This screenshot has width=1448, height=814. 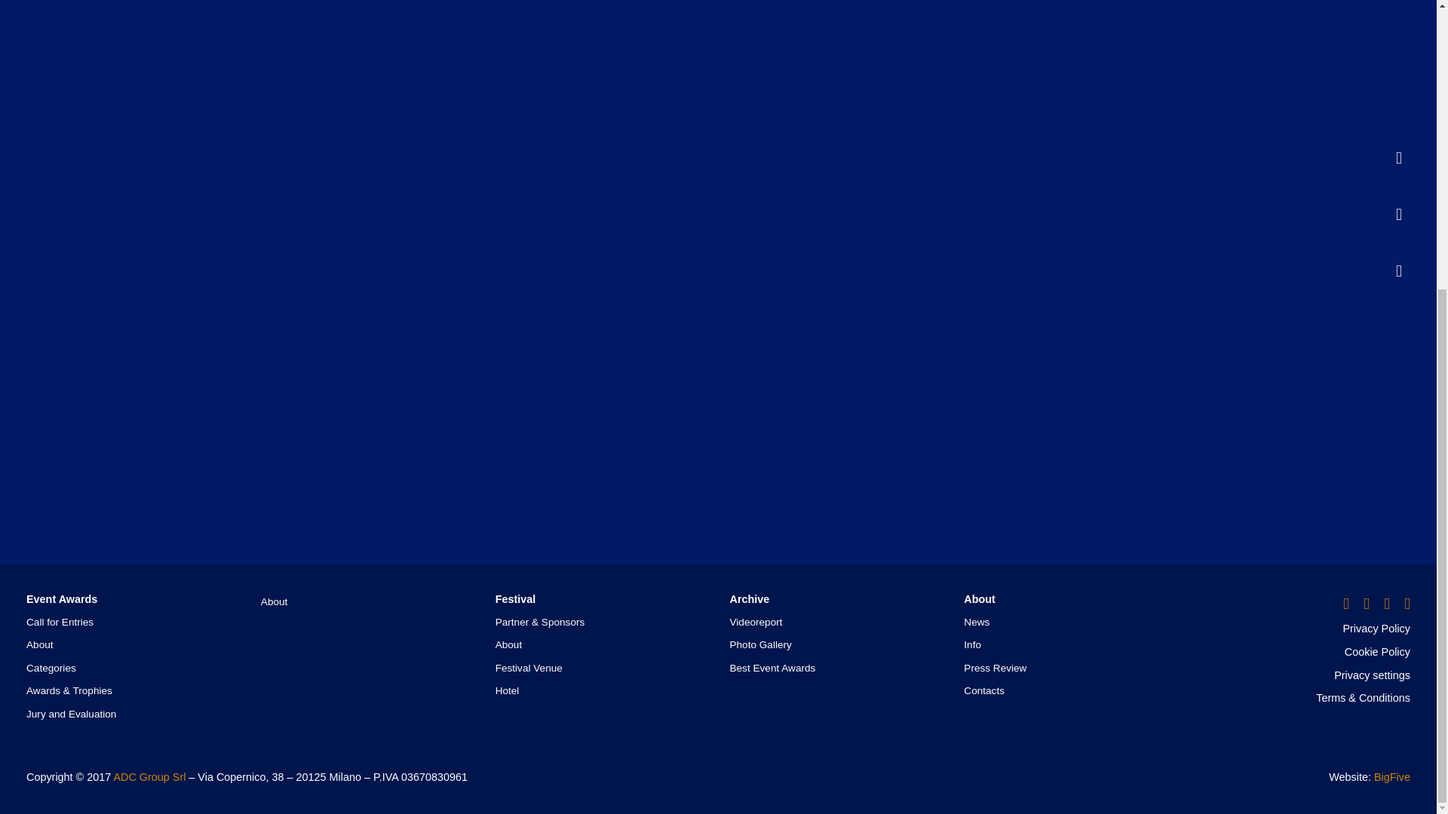 I want to click on Call for Entries, so click(x=60, y=621).